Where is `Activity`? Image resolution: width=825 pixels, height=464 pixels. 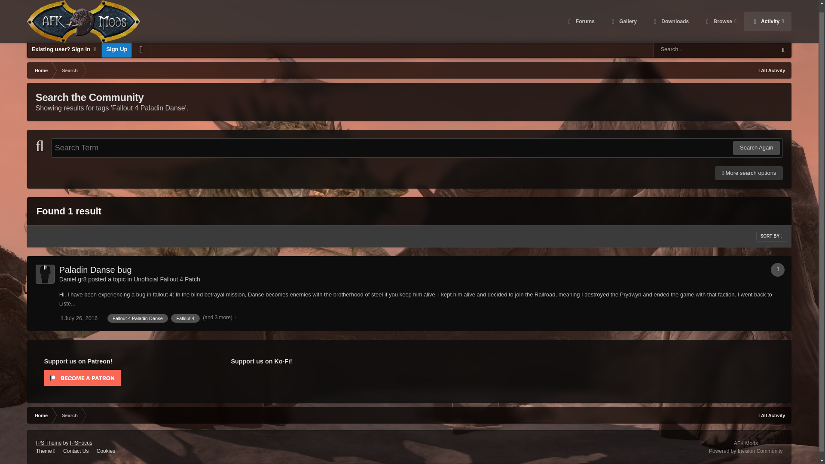
Activity is located at coordinates (767, 15).